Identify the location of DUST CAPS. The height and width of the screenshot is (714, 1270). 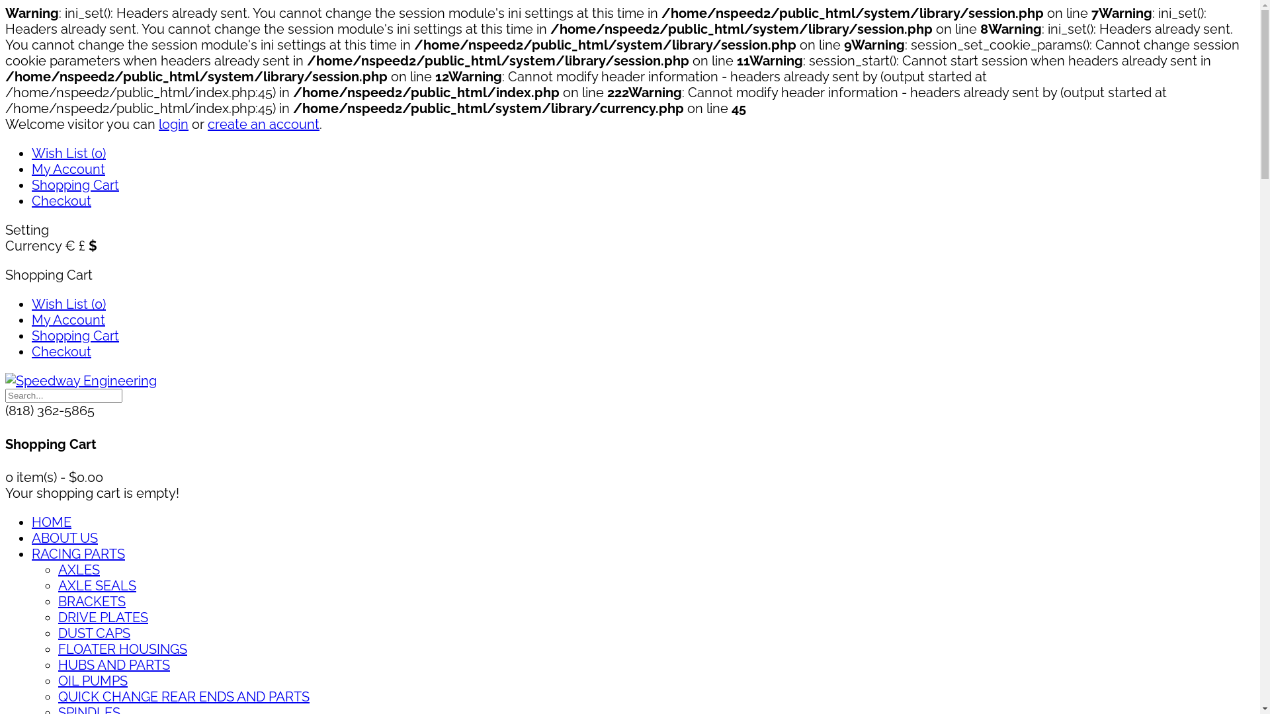
(94, 633).